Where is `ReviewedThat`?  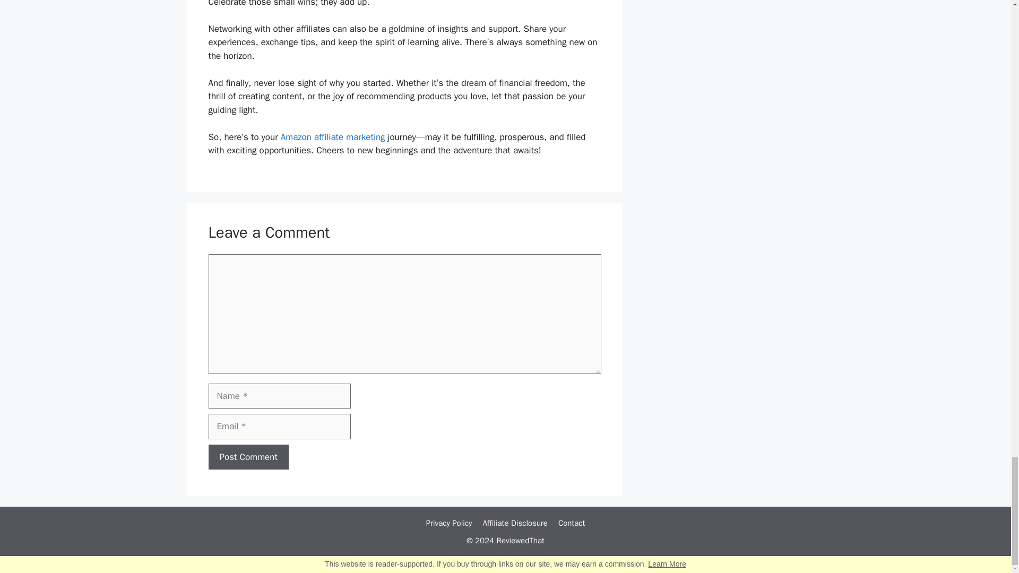
ReviewedThat is located at coordinates (520, 540).